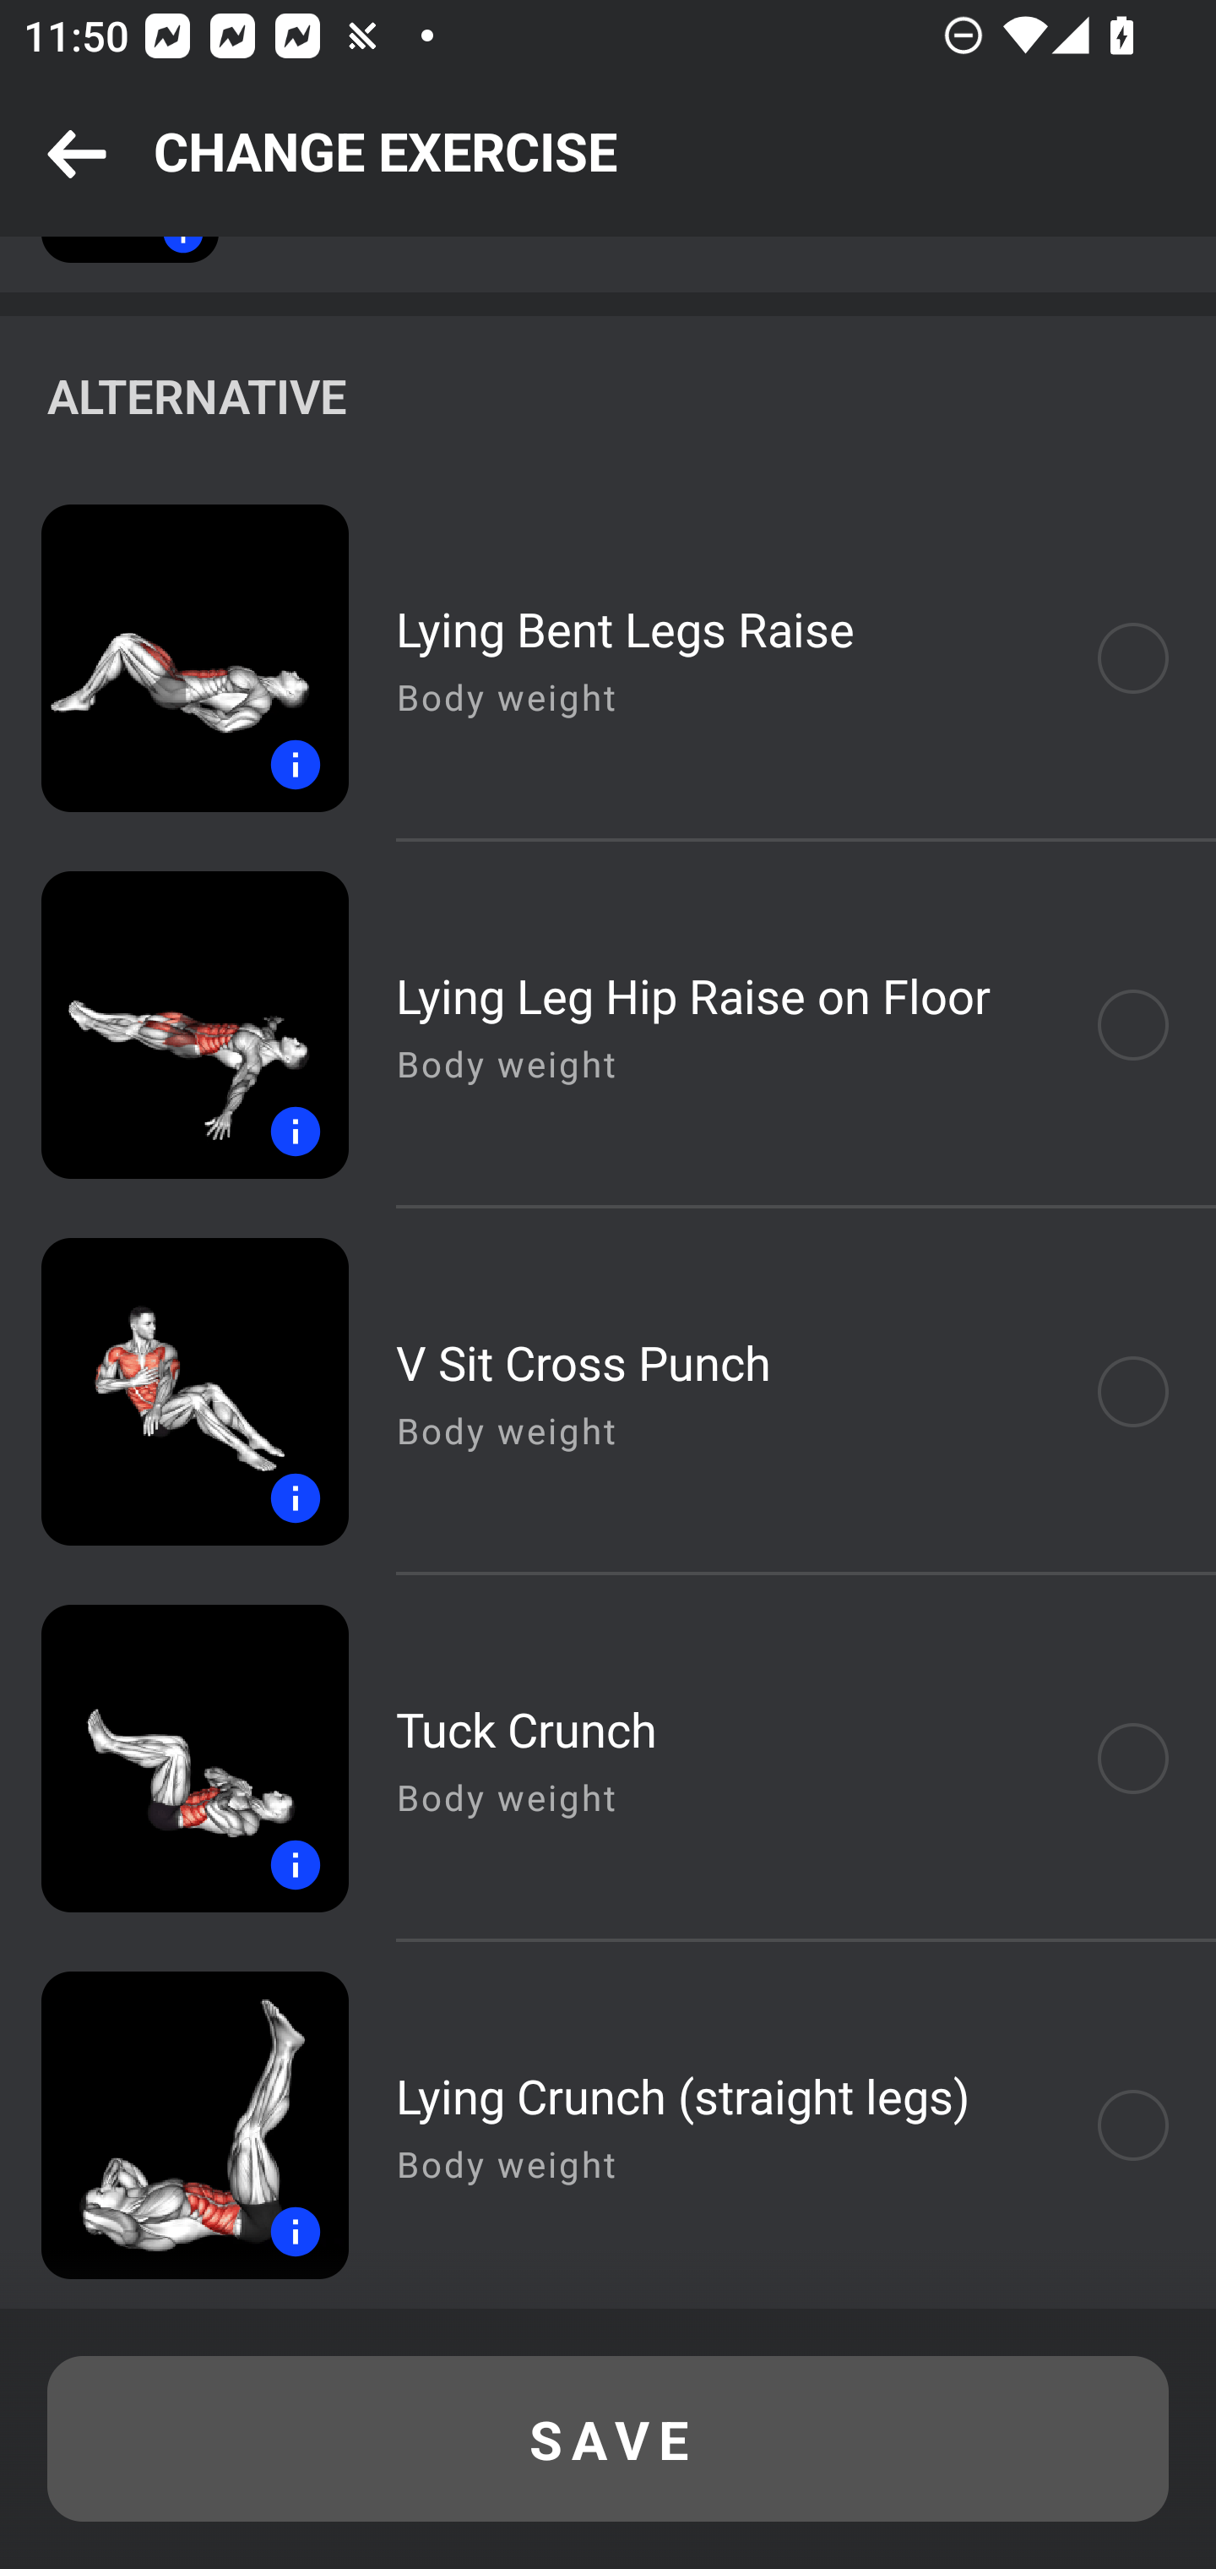 The width and height of the screenshot is (1216, 2569). I want to click on details, so click(174, 2125).